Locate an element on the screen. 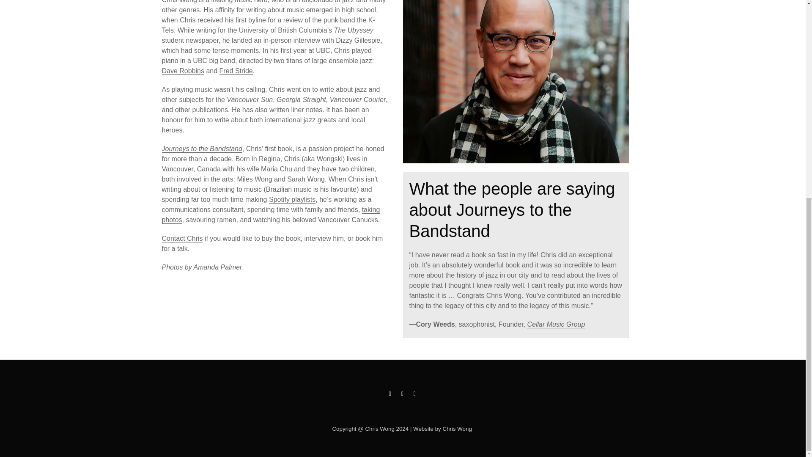 The image size is (812, 457). Sarah Wong is located at coordinates (306, 179).